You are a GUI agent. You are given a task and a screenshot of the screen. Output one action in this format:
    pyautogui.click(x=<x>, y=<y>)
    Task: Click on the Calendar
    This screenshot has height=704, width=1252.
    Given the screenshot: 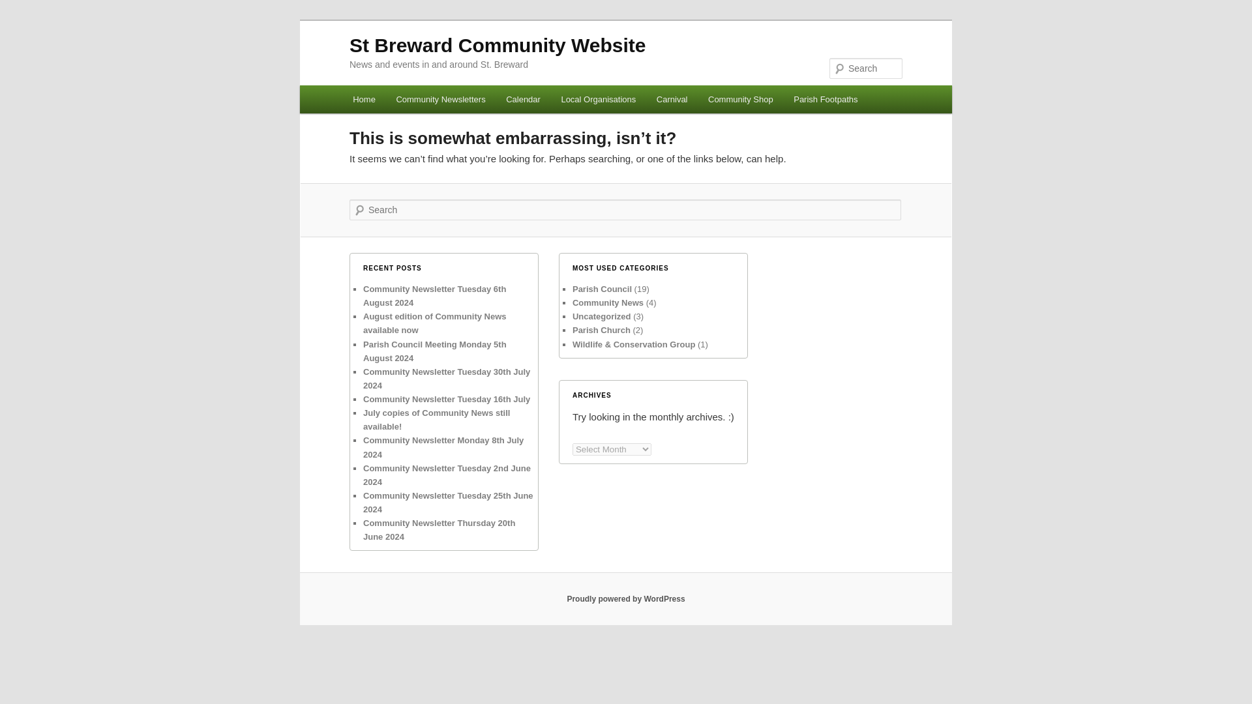 What is the action you would take?
    pyautogui.click(x=523, y=99)
    